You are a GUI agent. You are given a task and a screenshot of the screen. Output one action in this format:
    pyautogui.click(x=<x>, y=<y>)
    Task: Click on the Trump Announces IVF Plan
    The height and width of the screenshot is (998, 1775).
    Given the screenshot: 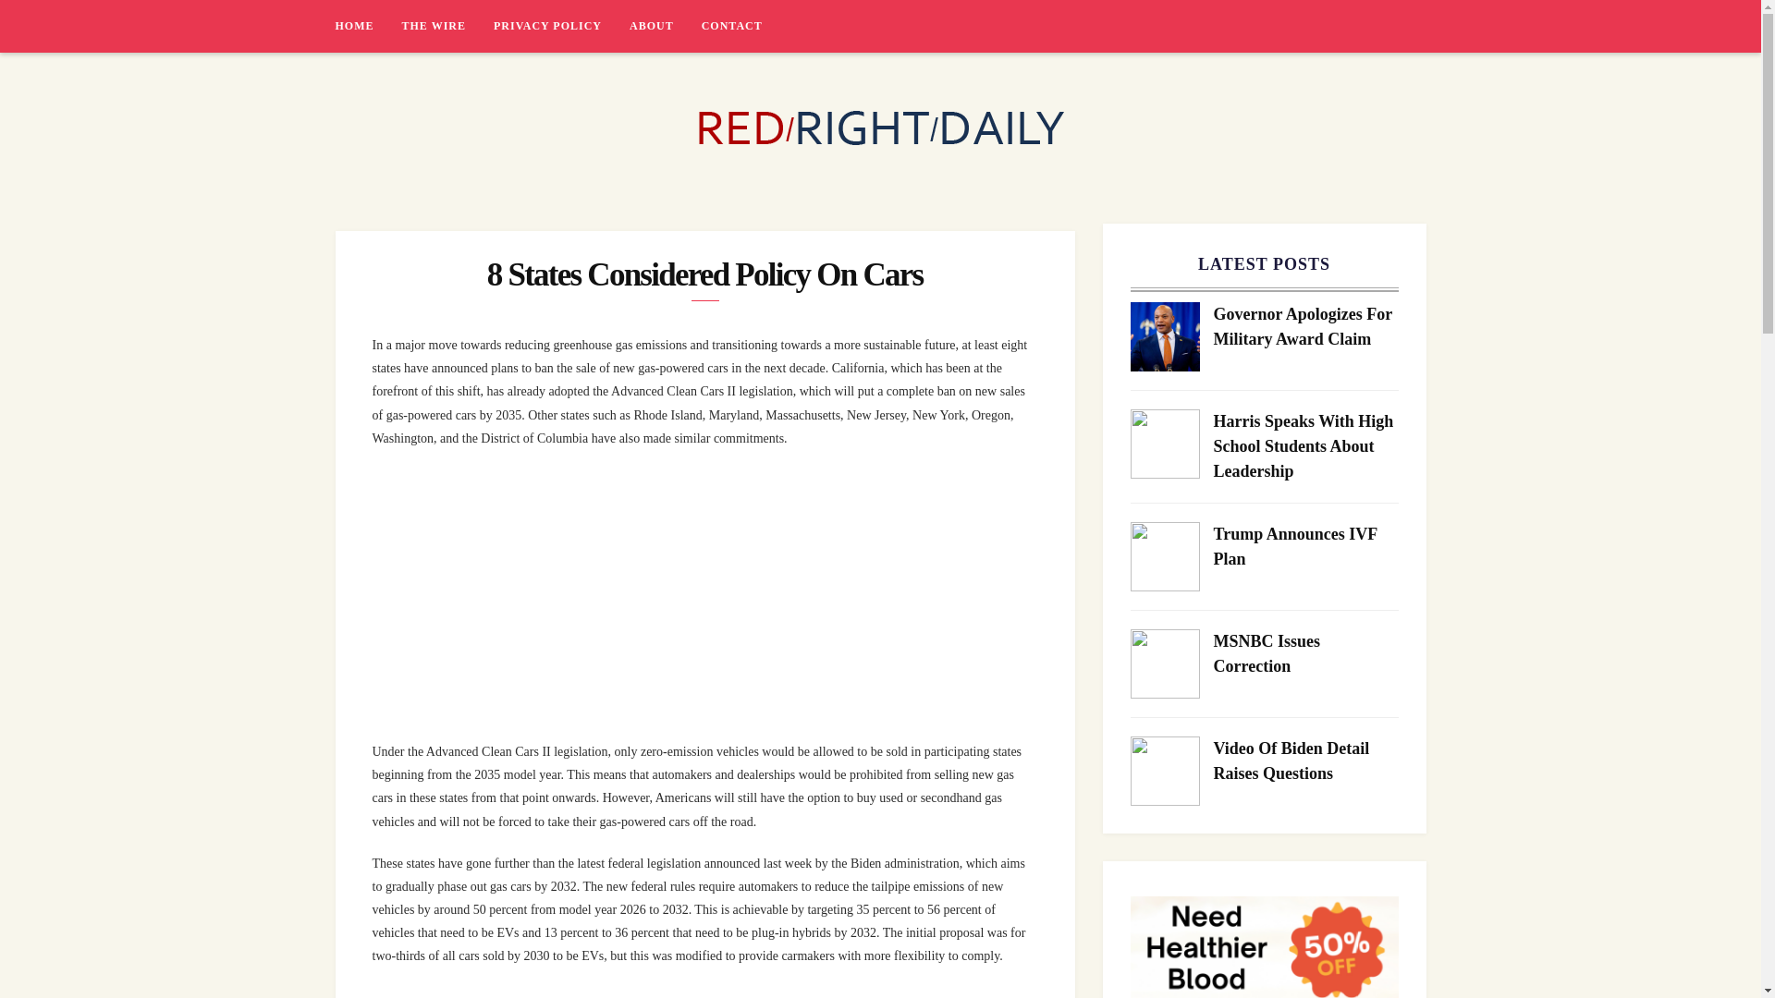 What is the action you would take?
    pyautogui.click(x=1305, y=546)
    